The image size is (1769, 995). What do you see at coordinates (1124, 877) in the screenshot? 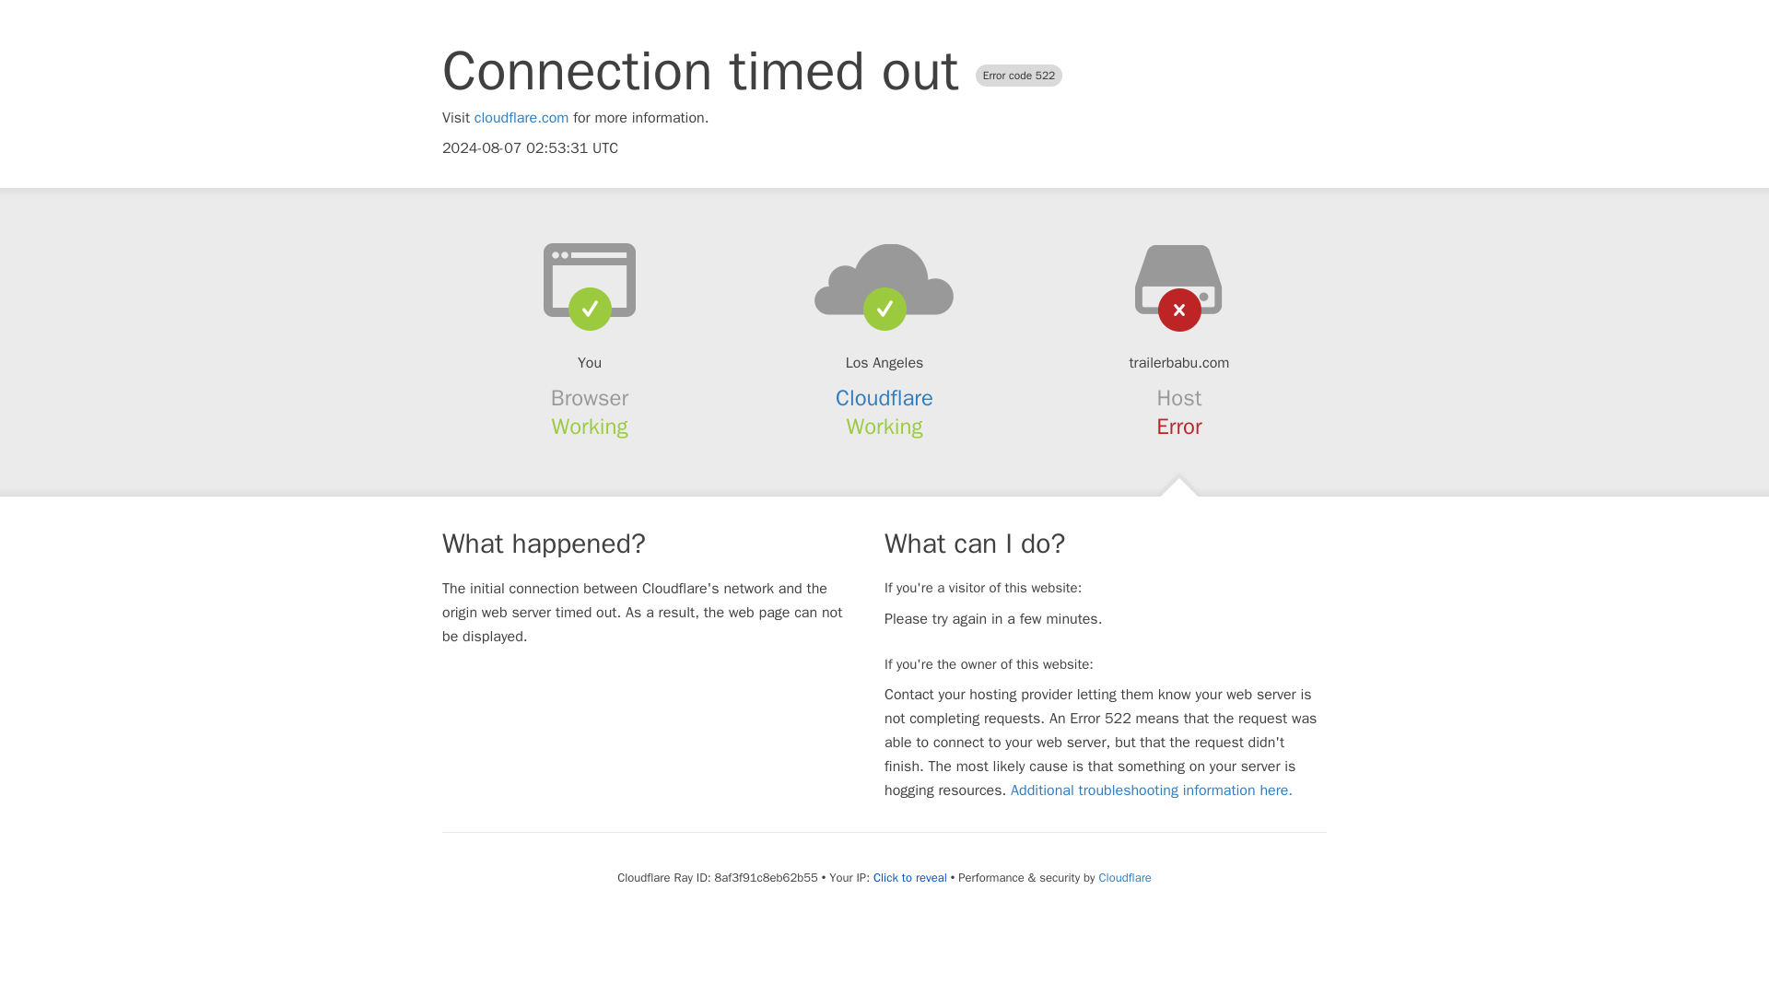
I see `Cloudflare` at bounding box center [1124, 877].